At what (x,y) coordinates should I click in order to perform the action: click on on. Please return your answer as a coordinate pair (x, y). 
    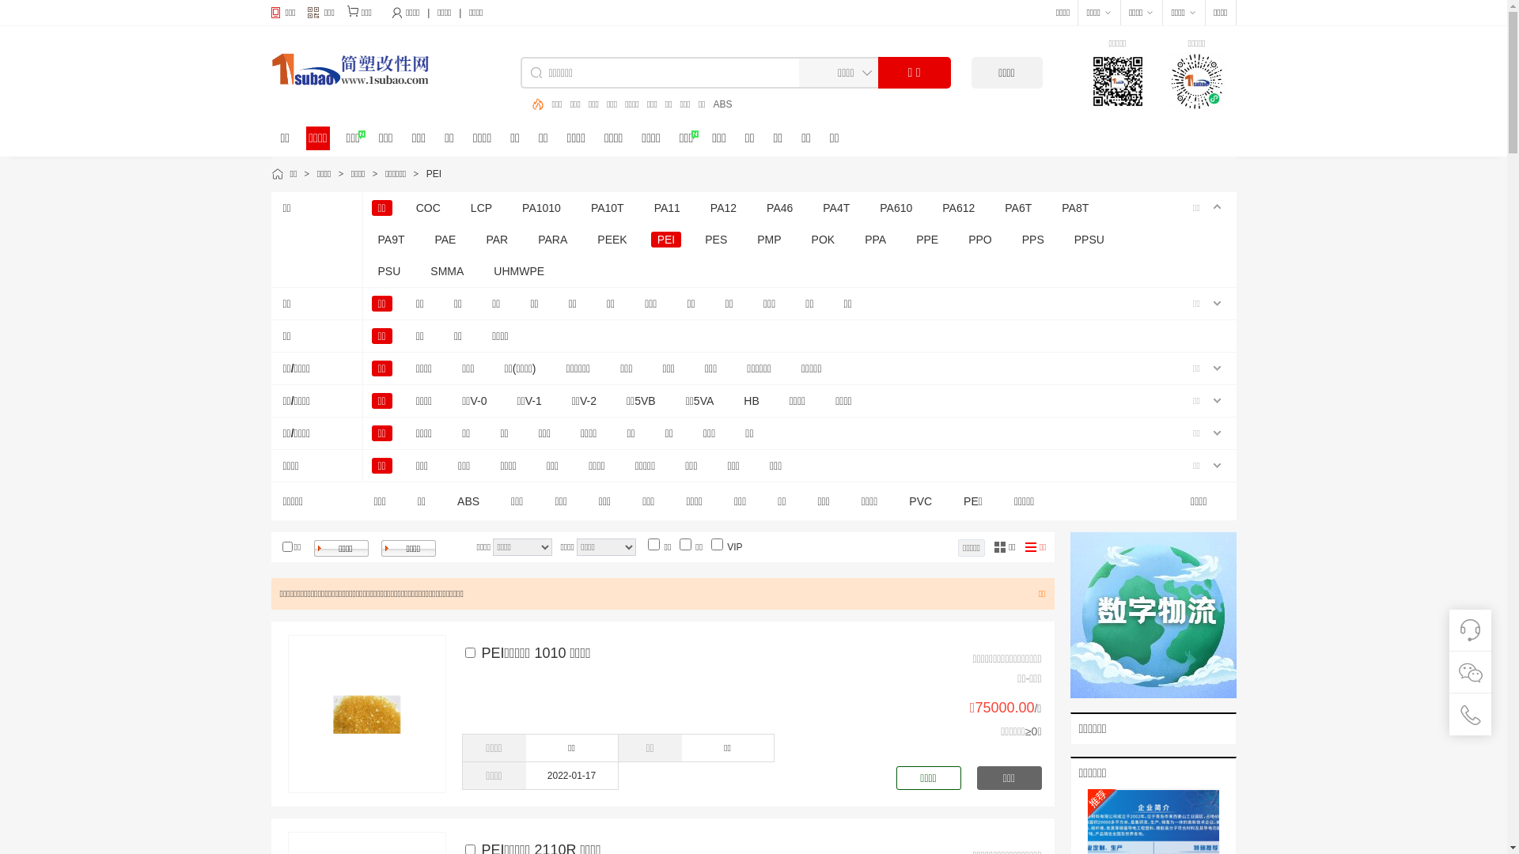
    Looking at the image, I should click on (717, 544).